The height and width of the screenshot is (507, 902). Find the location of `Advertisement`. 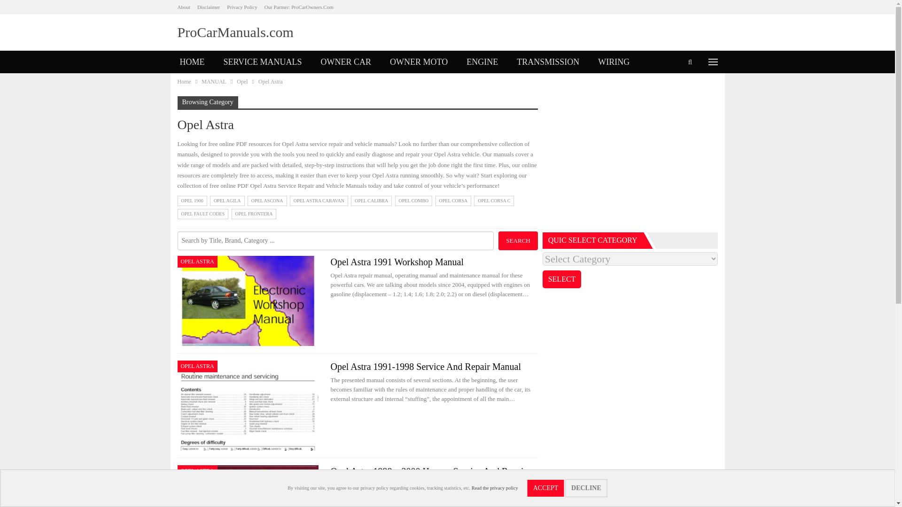

Advertisement is located at coordinates (630, 161).